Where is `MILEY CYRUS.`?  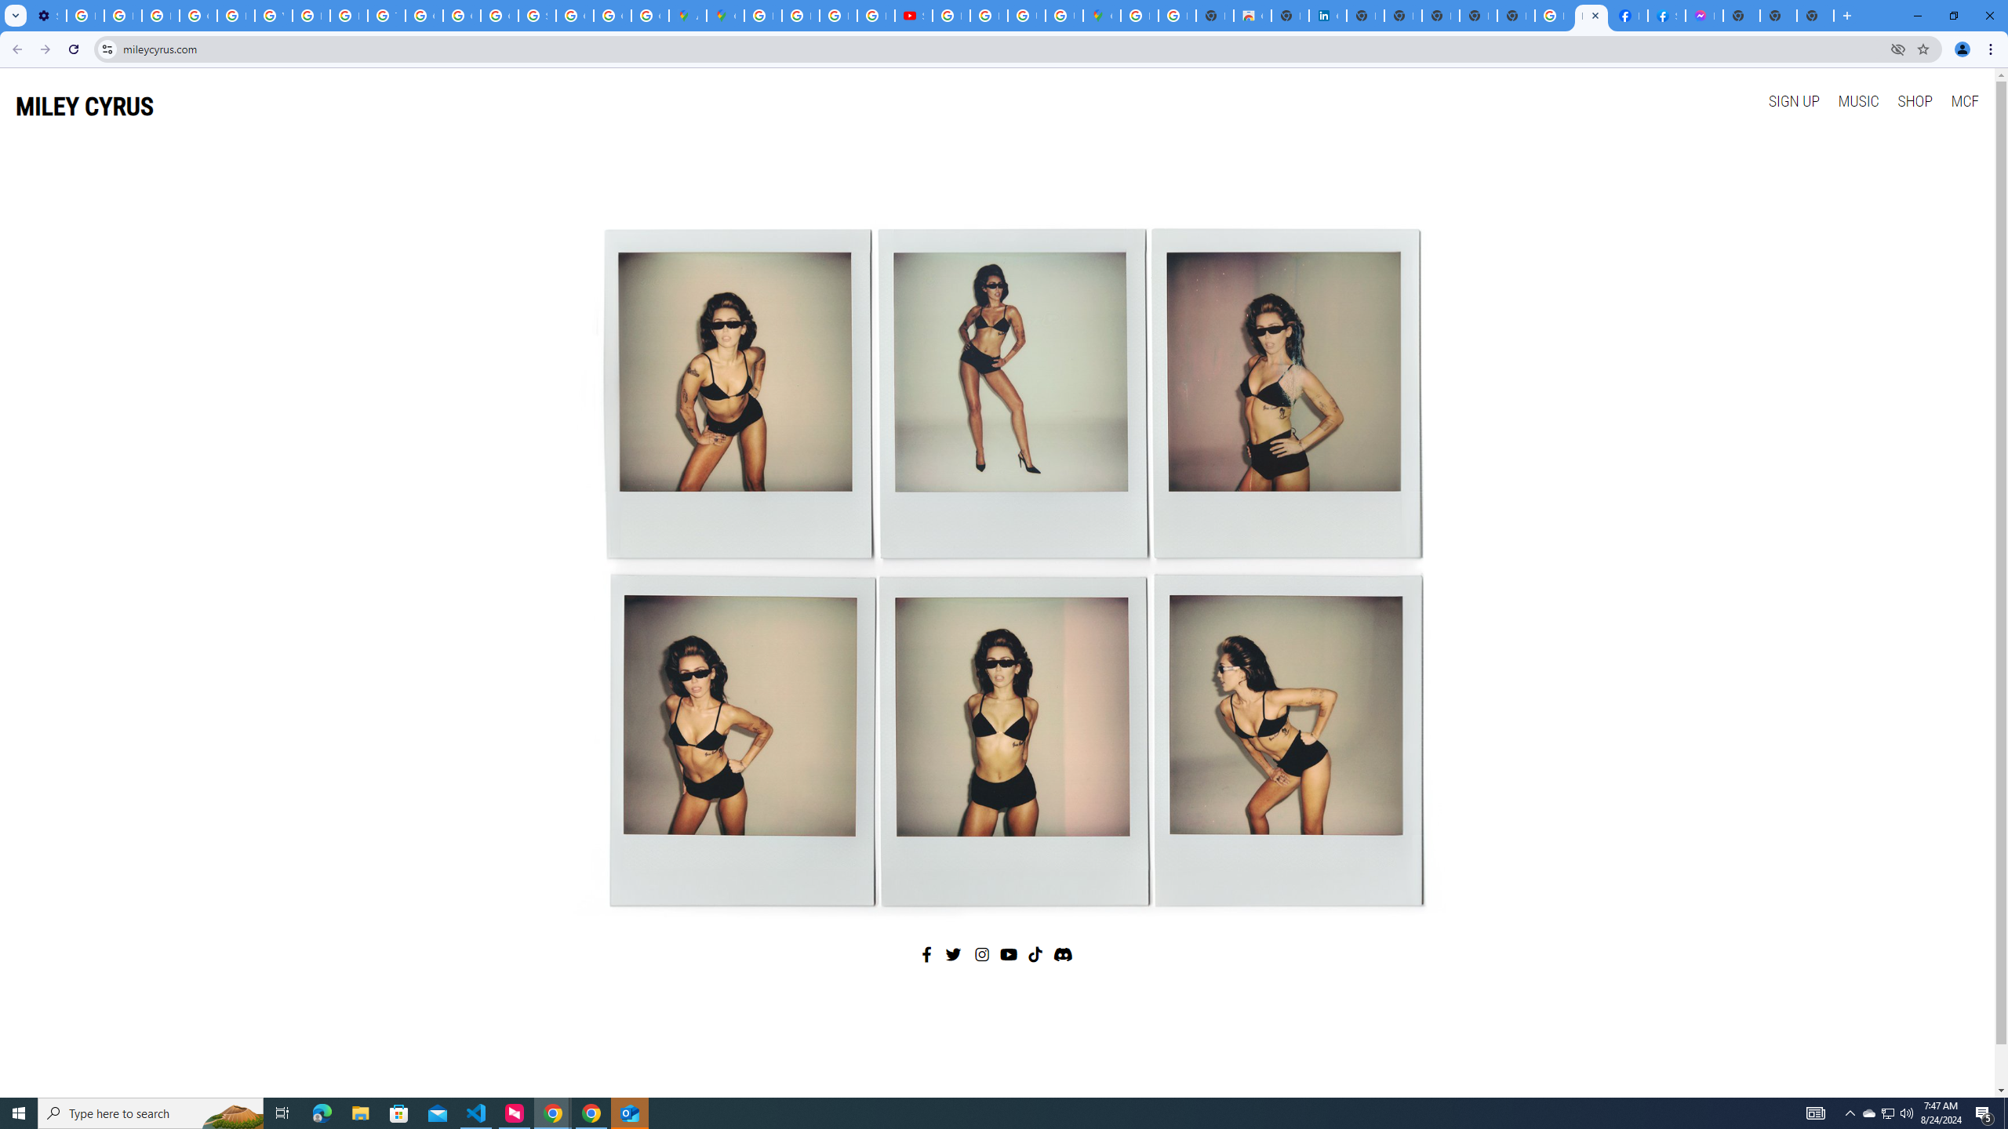
MILEY CYRUS. is located at coordinates (1591, 16).